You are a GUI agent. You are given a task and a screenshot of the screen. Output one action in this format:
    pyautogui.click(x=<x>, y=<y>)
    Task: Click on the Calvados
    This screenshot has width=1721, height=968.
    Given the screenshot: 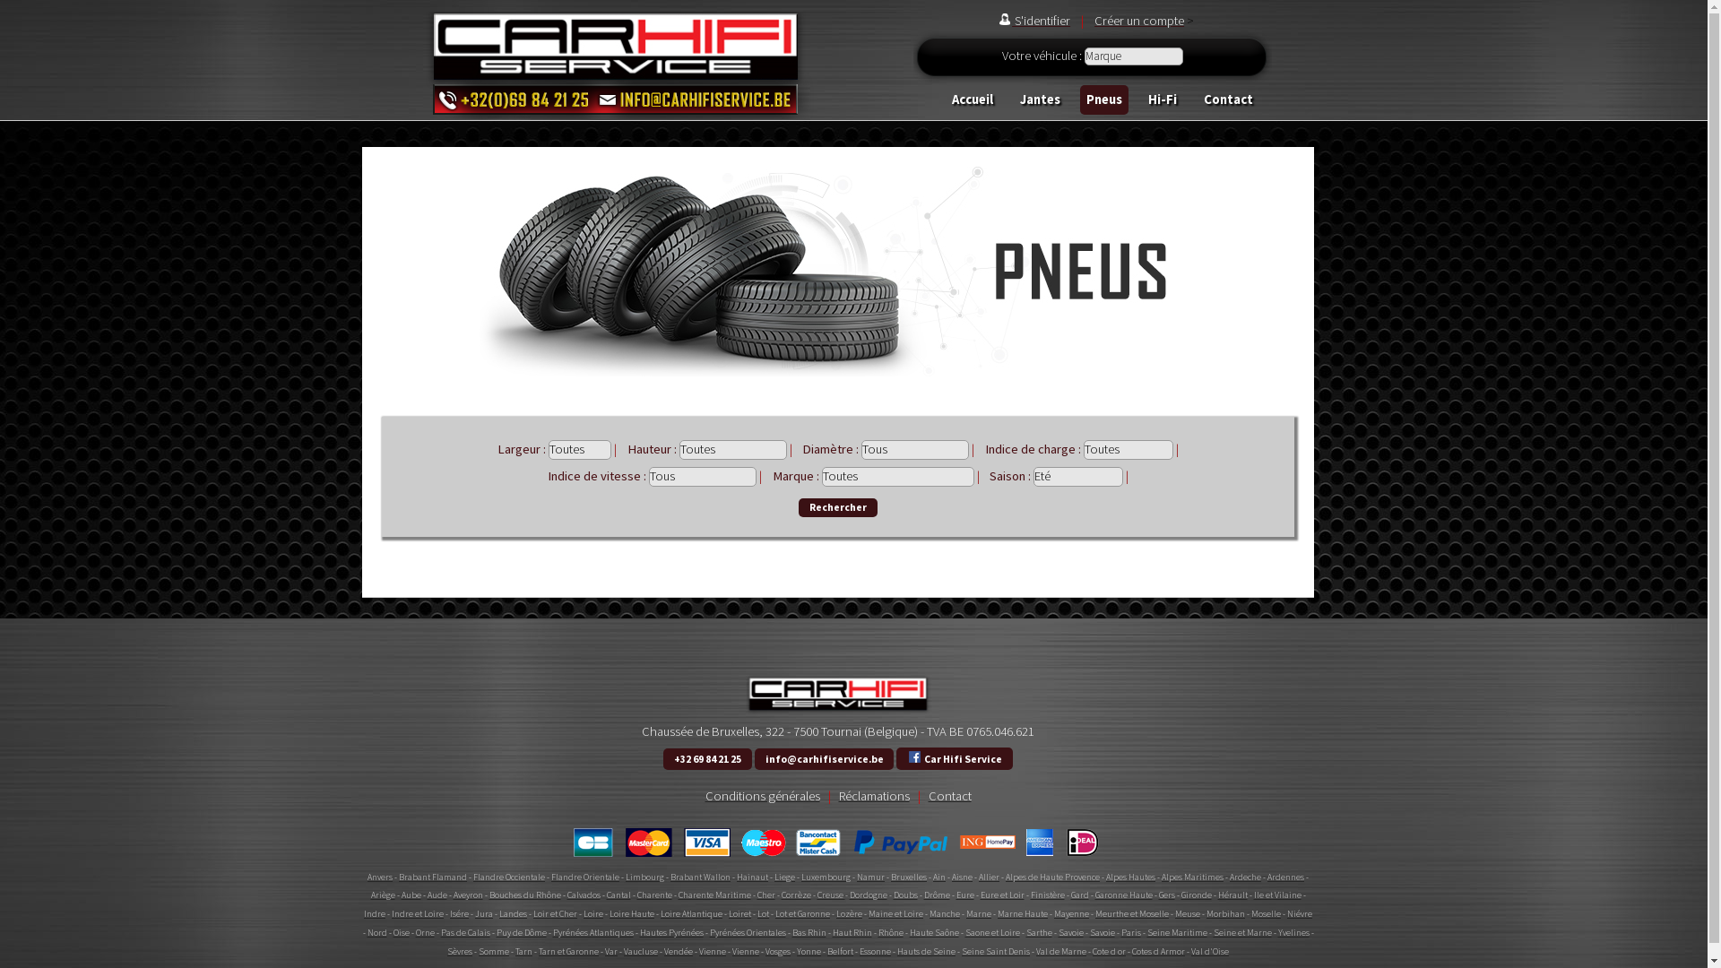 What is the action you would take?
    pyautogui.click(x=583, y=895)
    